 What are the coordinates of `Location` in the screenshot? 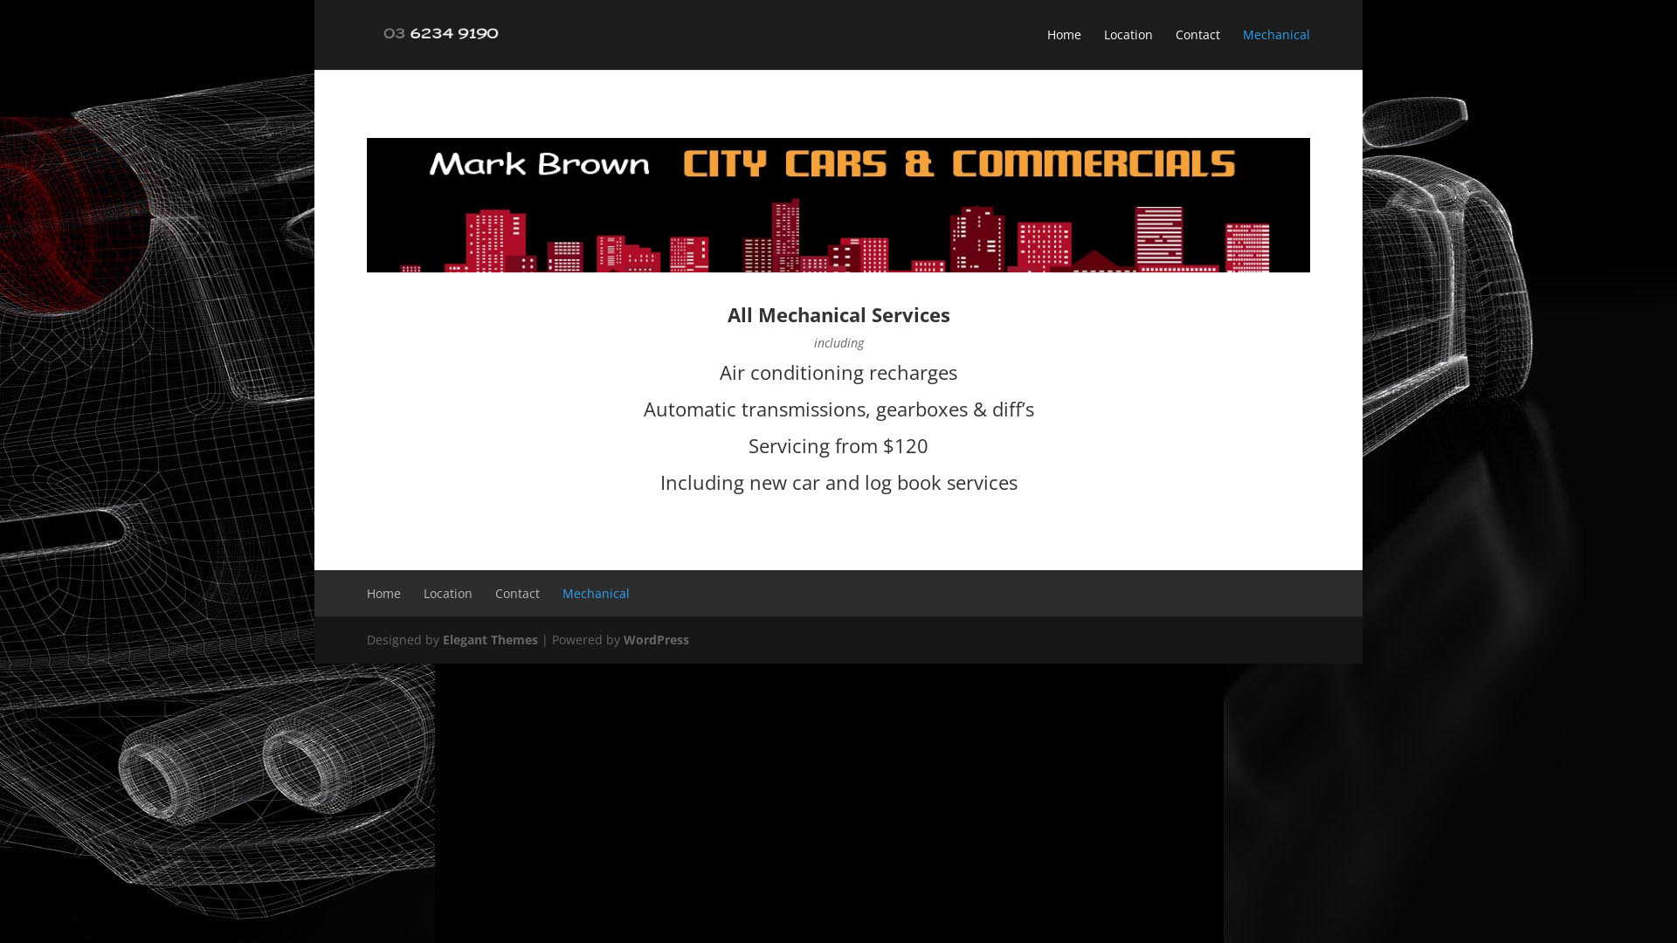 It's located at (448, 594).